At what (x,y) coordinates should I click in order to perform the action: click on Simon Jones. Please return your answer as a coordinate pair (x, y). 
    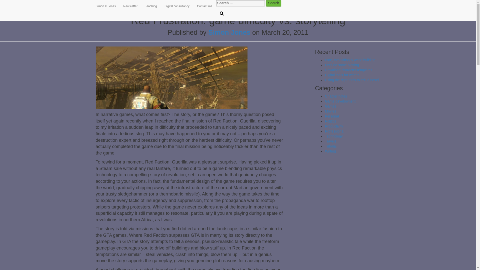
    Looking at the image, I should click on (229, 32).